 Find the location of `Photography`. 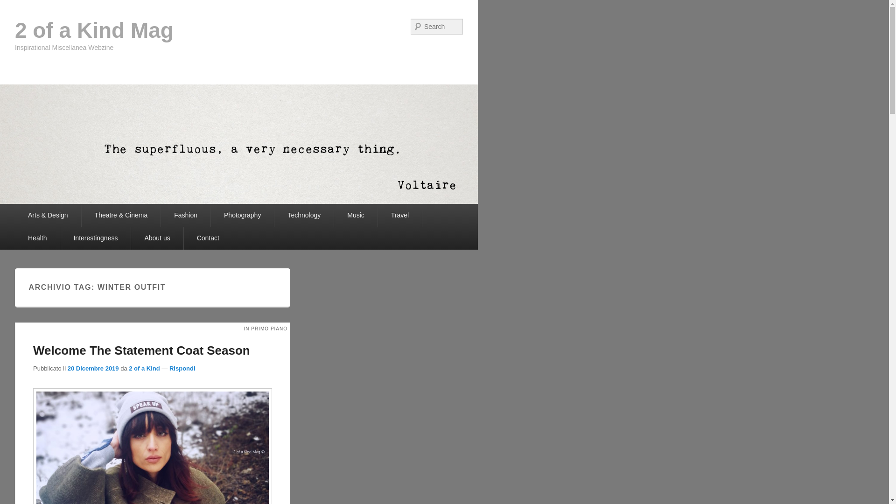

Photography is located at coordinates (243, 216).